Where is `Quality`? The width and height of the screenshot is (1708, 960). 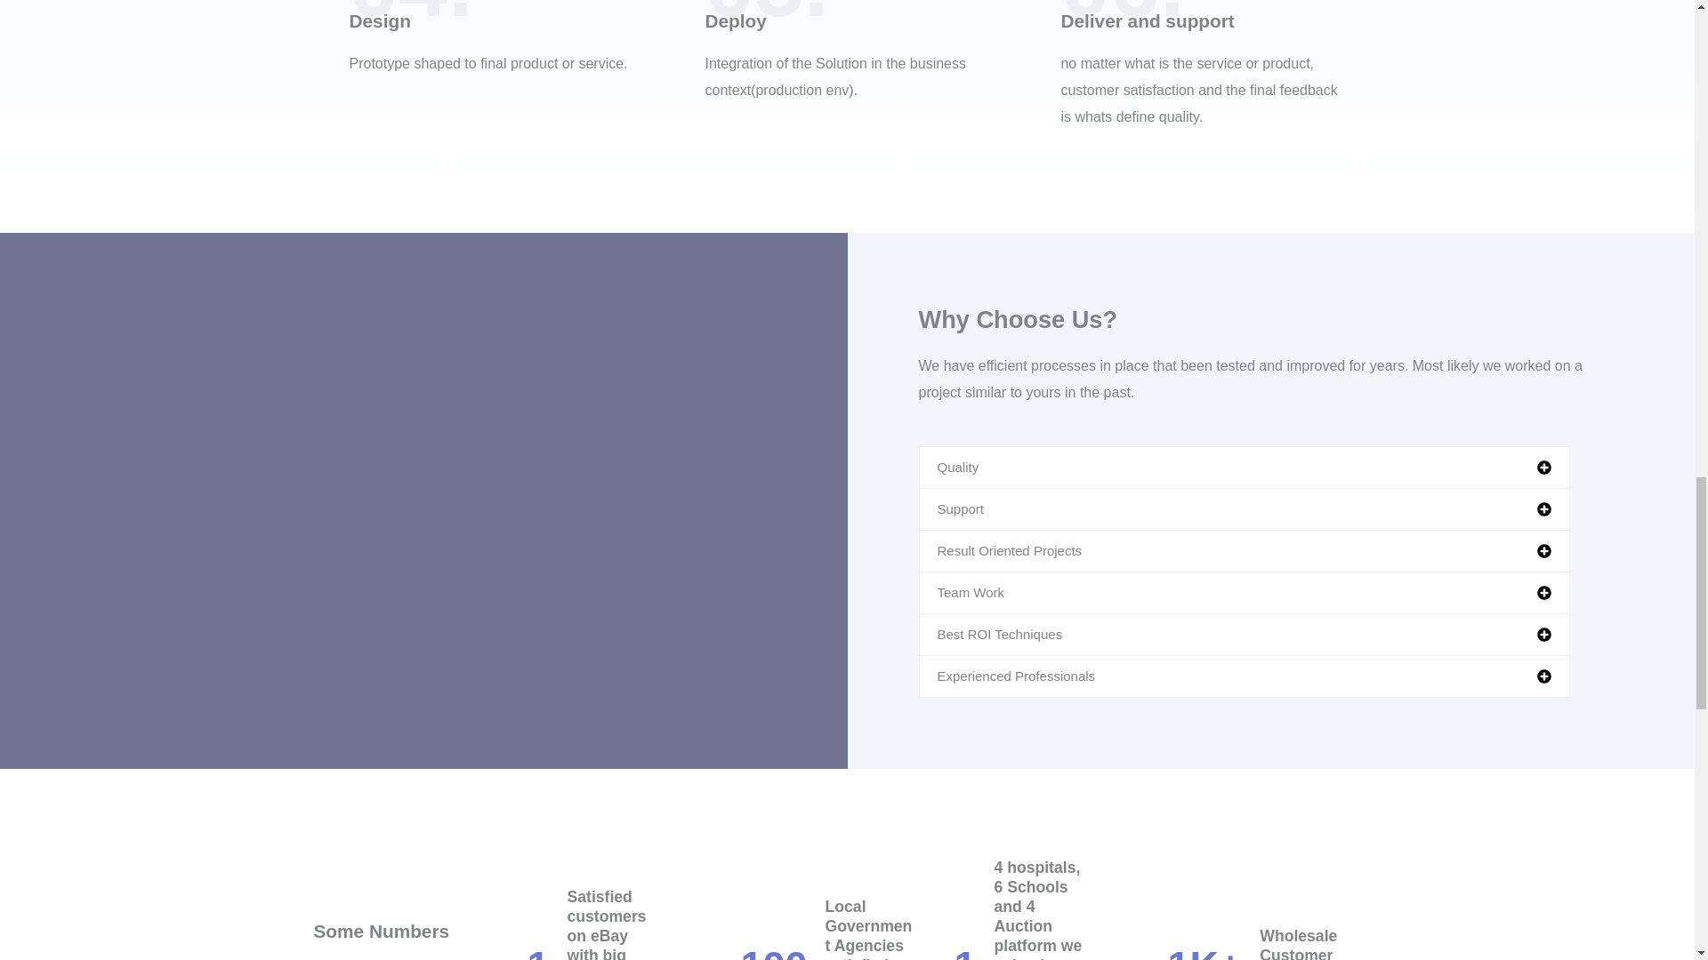
Quality is located at coordinates (958, 467).